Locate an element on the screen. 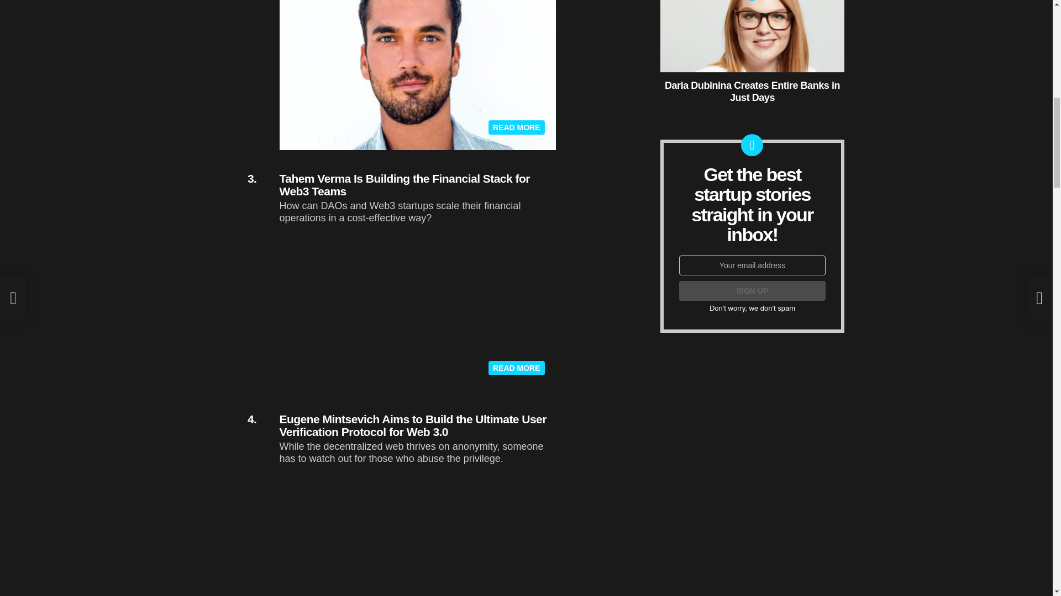 The width and height of the screenshot is (1061, 596). READ MORE is located at coordinates (516, 368).